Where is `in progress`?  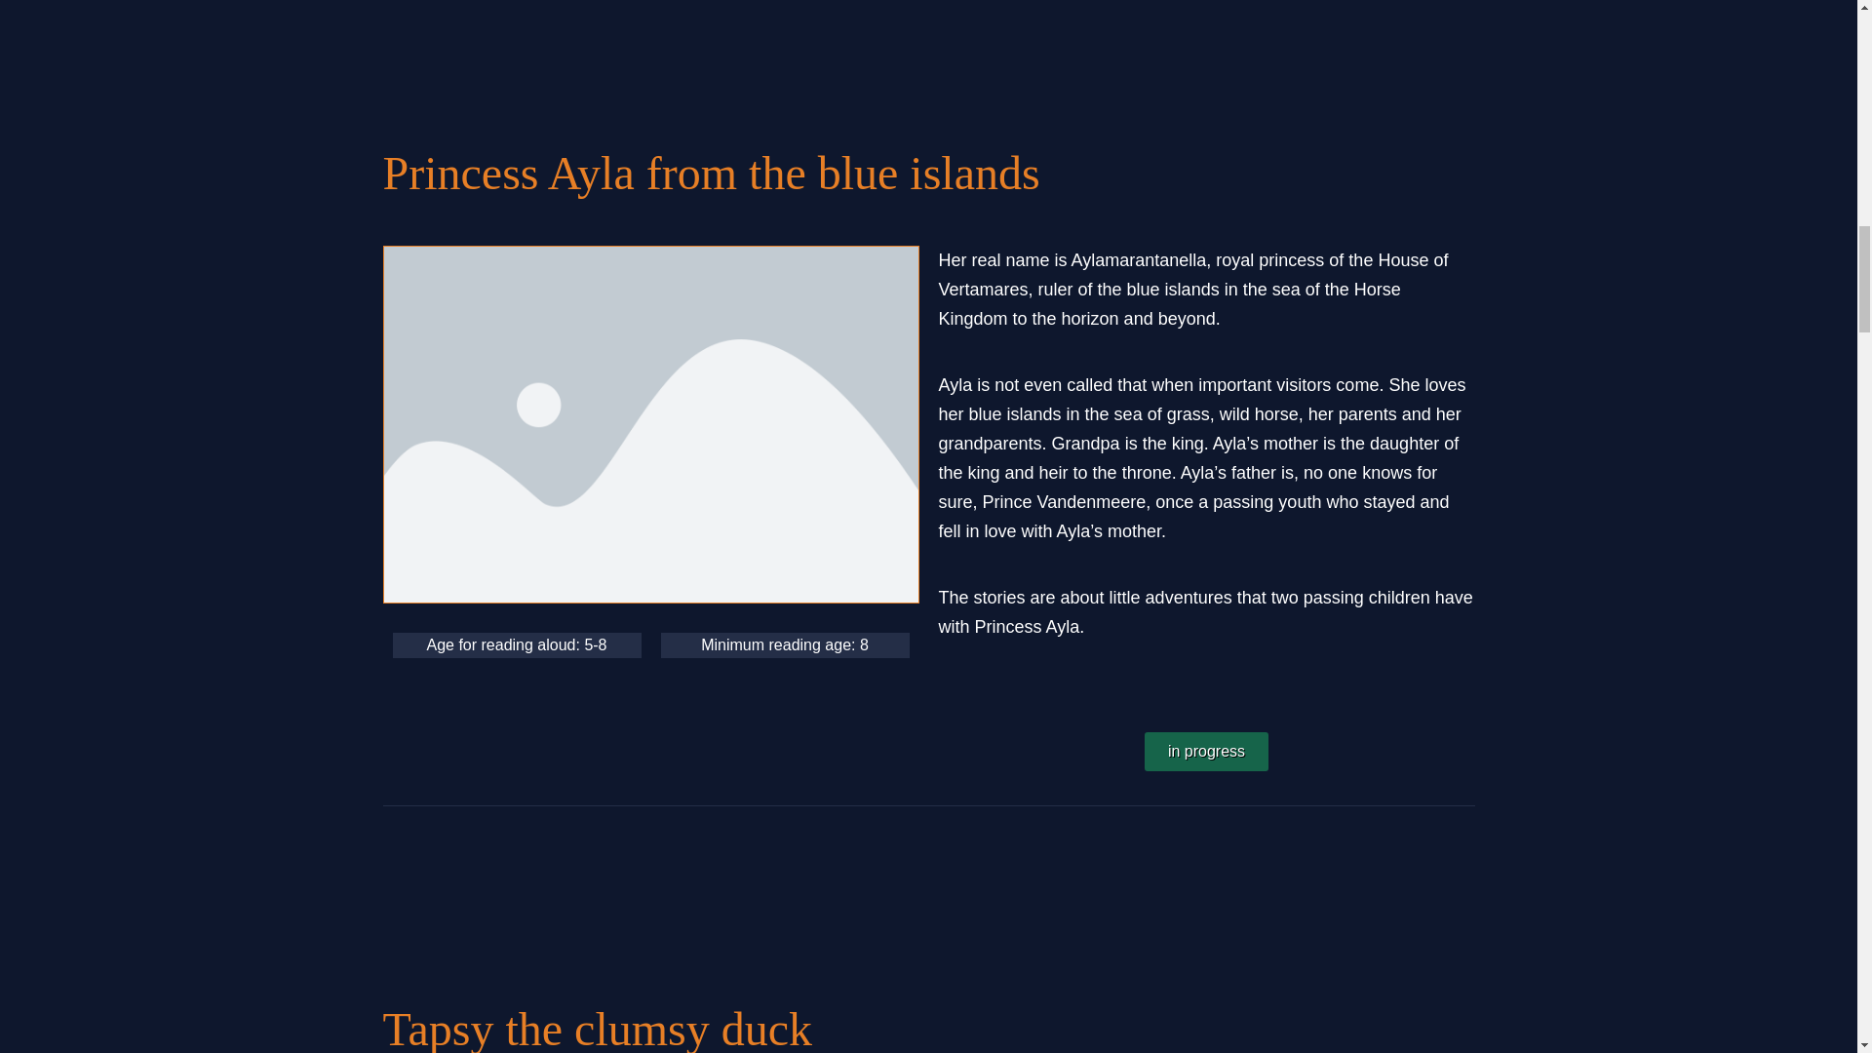 in progress is located at coordinates (1206, 751).